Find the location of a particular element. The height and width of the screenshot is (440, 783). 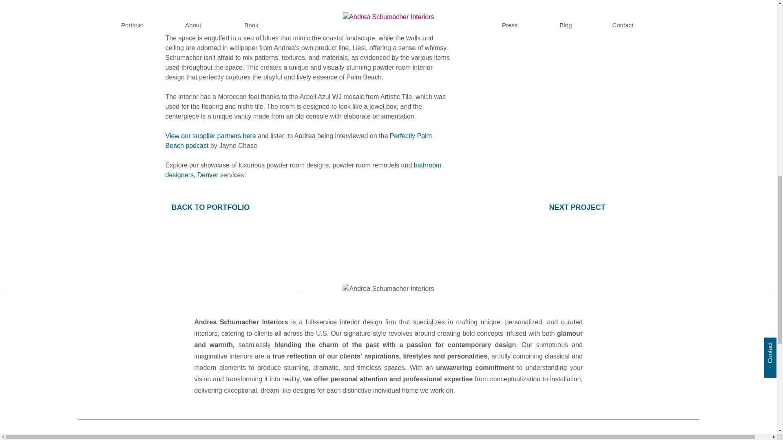

bathroom designers, Denver is located at coordinates (303, 170).